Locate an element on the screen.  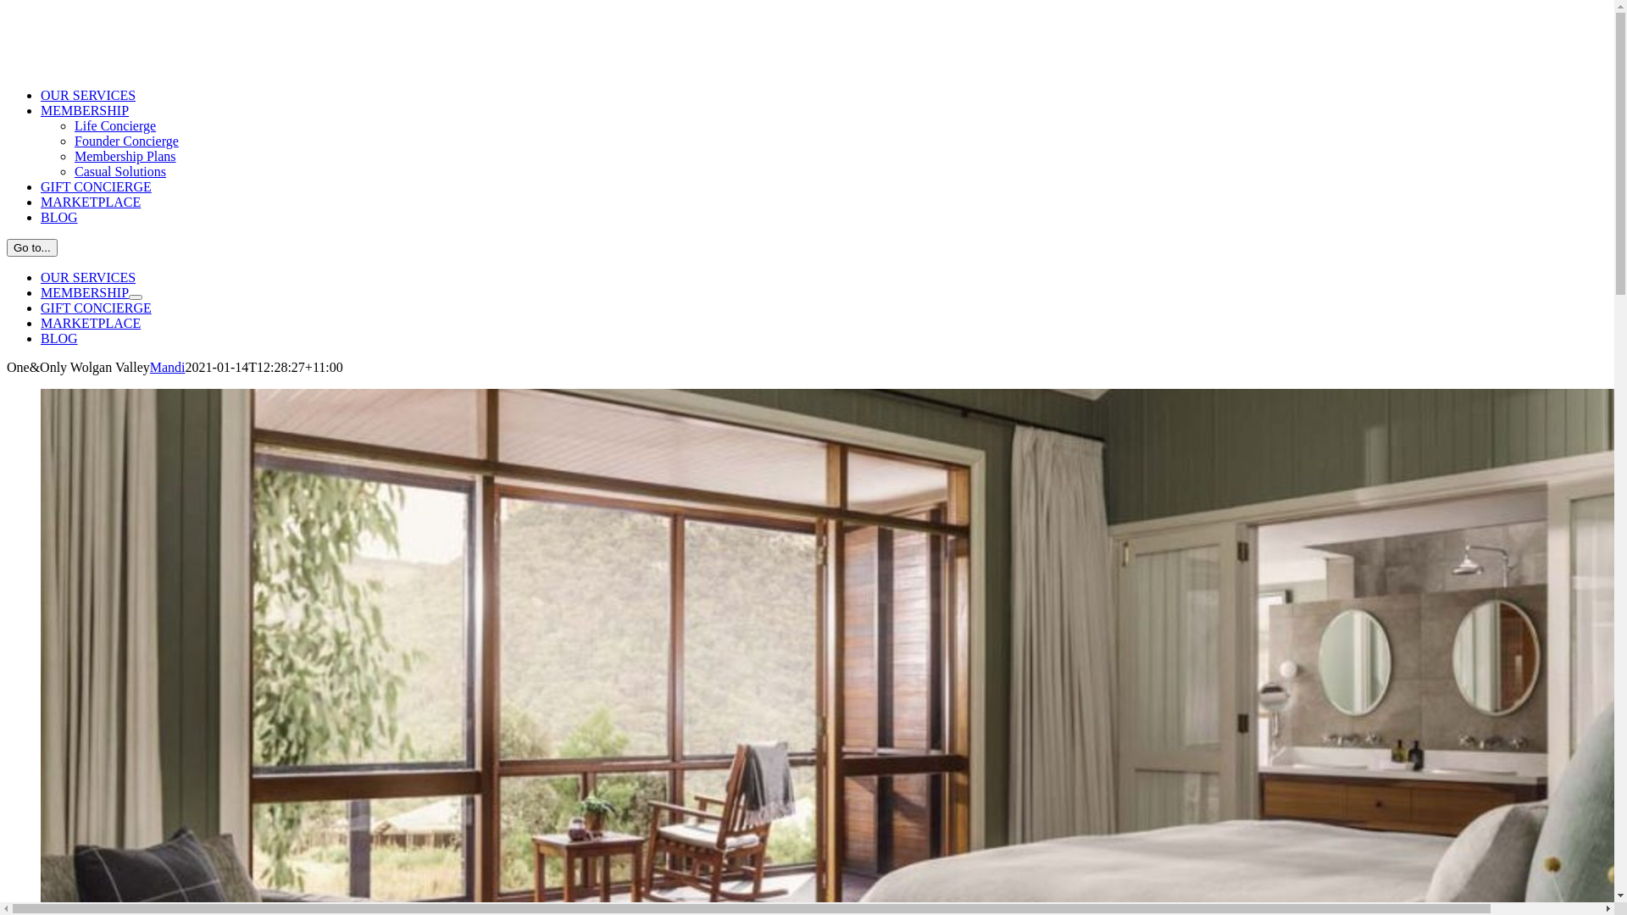
Membership Plans is located at coordinates (125, 156).